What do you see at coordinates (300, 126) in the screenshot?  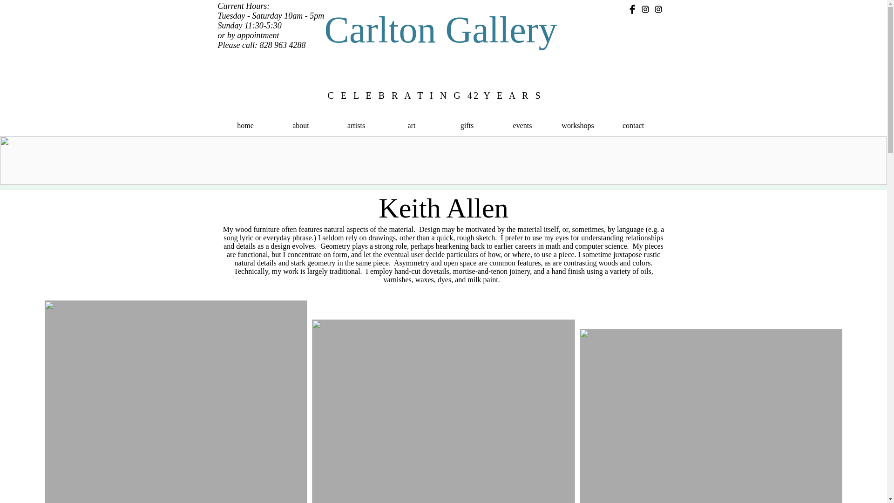 I see `about` at bounding box center [300, 126].